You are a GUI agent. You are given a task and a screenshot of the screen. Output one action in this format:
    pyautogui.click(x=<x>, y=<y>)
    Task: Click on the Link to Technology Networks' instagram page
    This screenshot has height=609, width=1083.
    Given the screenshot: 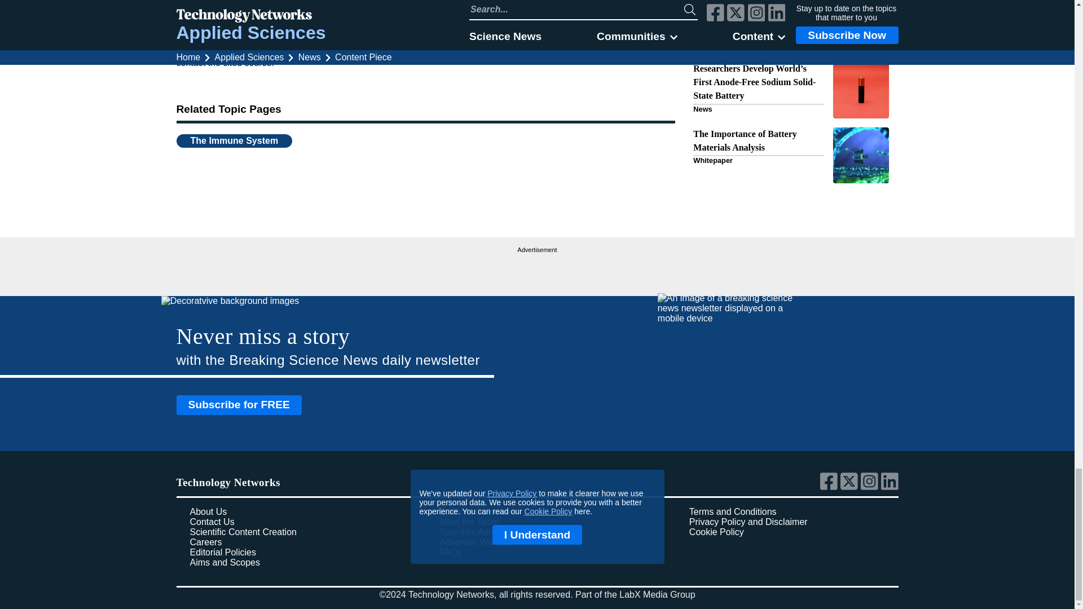 What is the action you would take?
    pyautogui.click(x=871, y=487)
    